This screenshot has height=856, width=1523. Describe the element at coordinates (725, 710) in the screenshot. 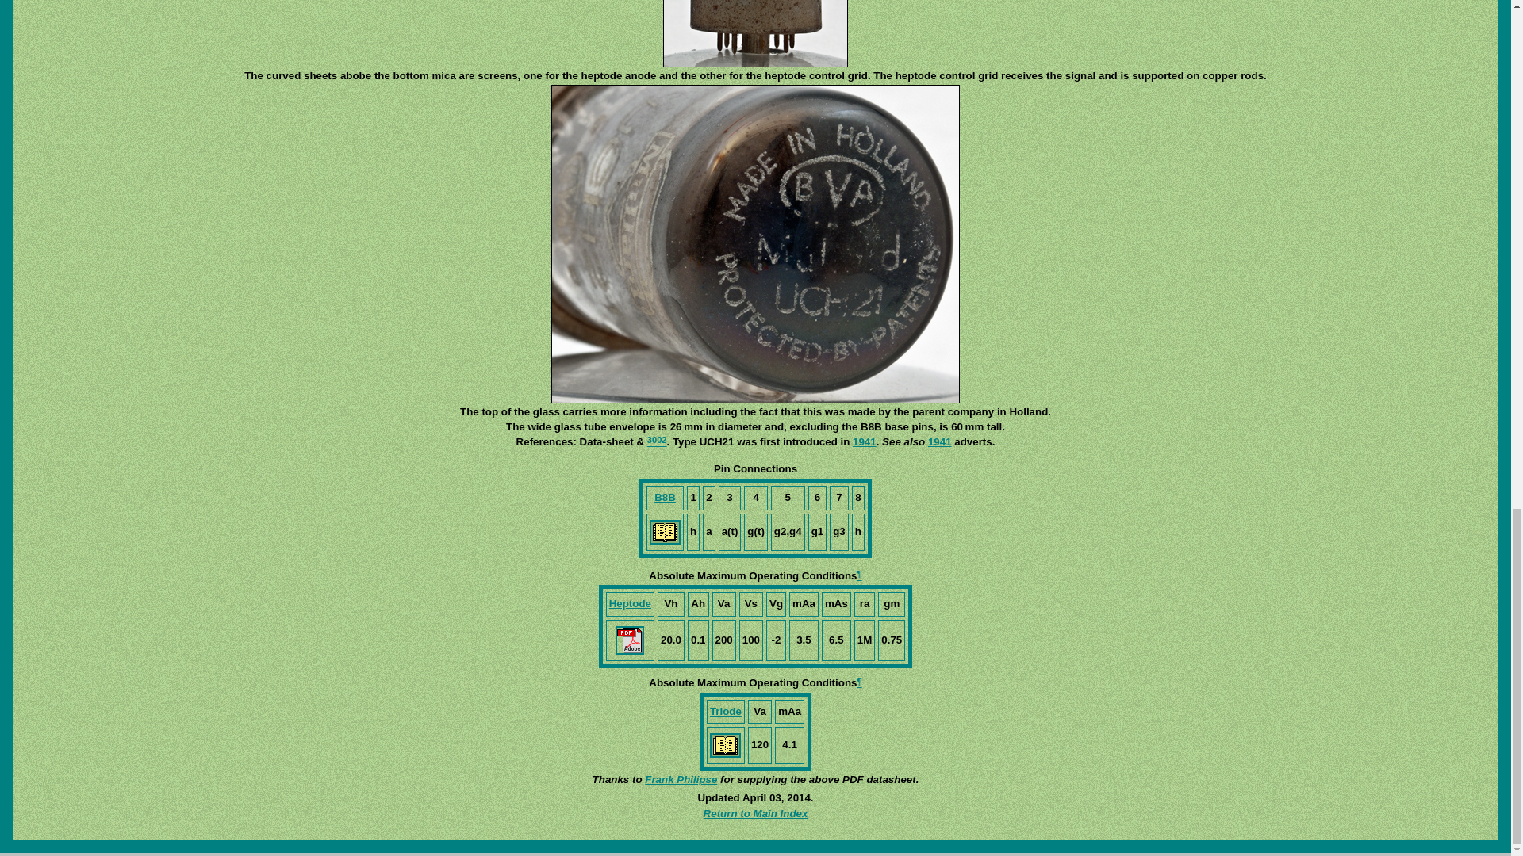

I see `Triode` at that location.